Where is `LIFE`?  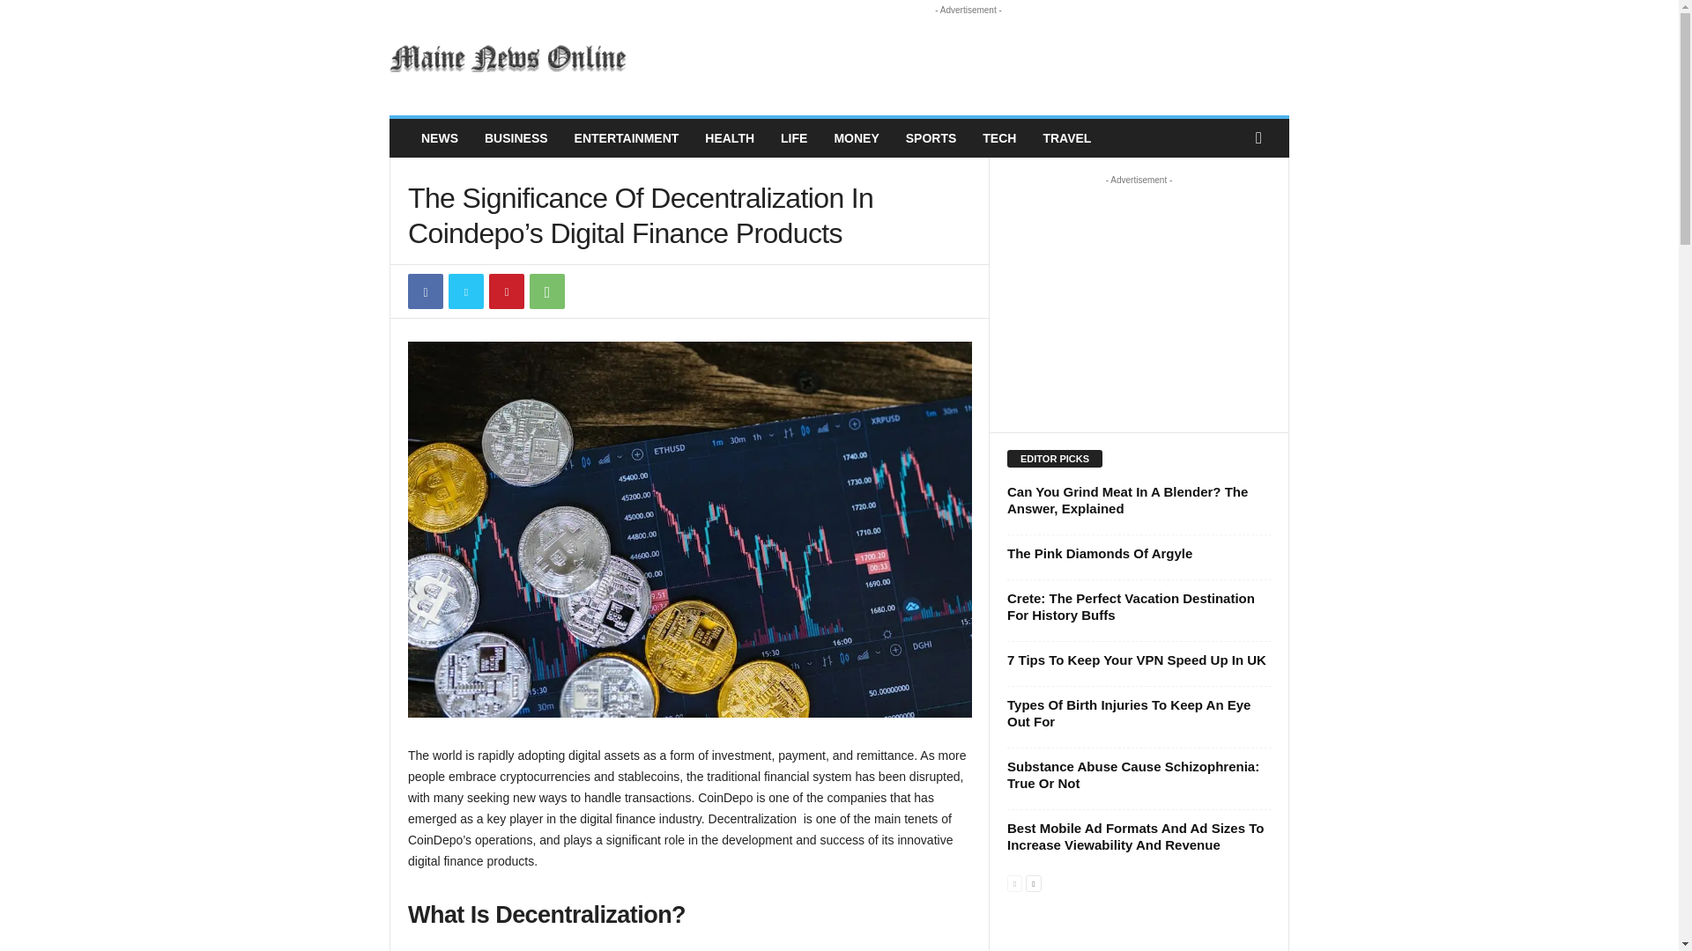 LIFE is located at coordinates (794, 138).